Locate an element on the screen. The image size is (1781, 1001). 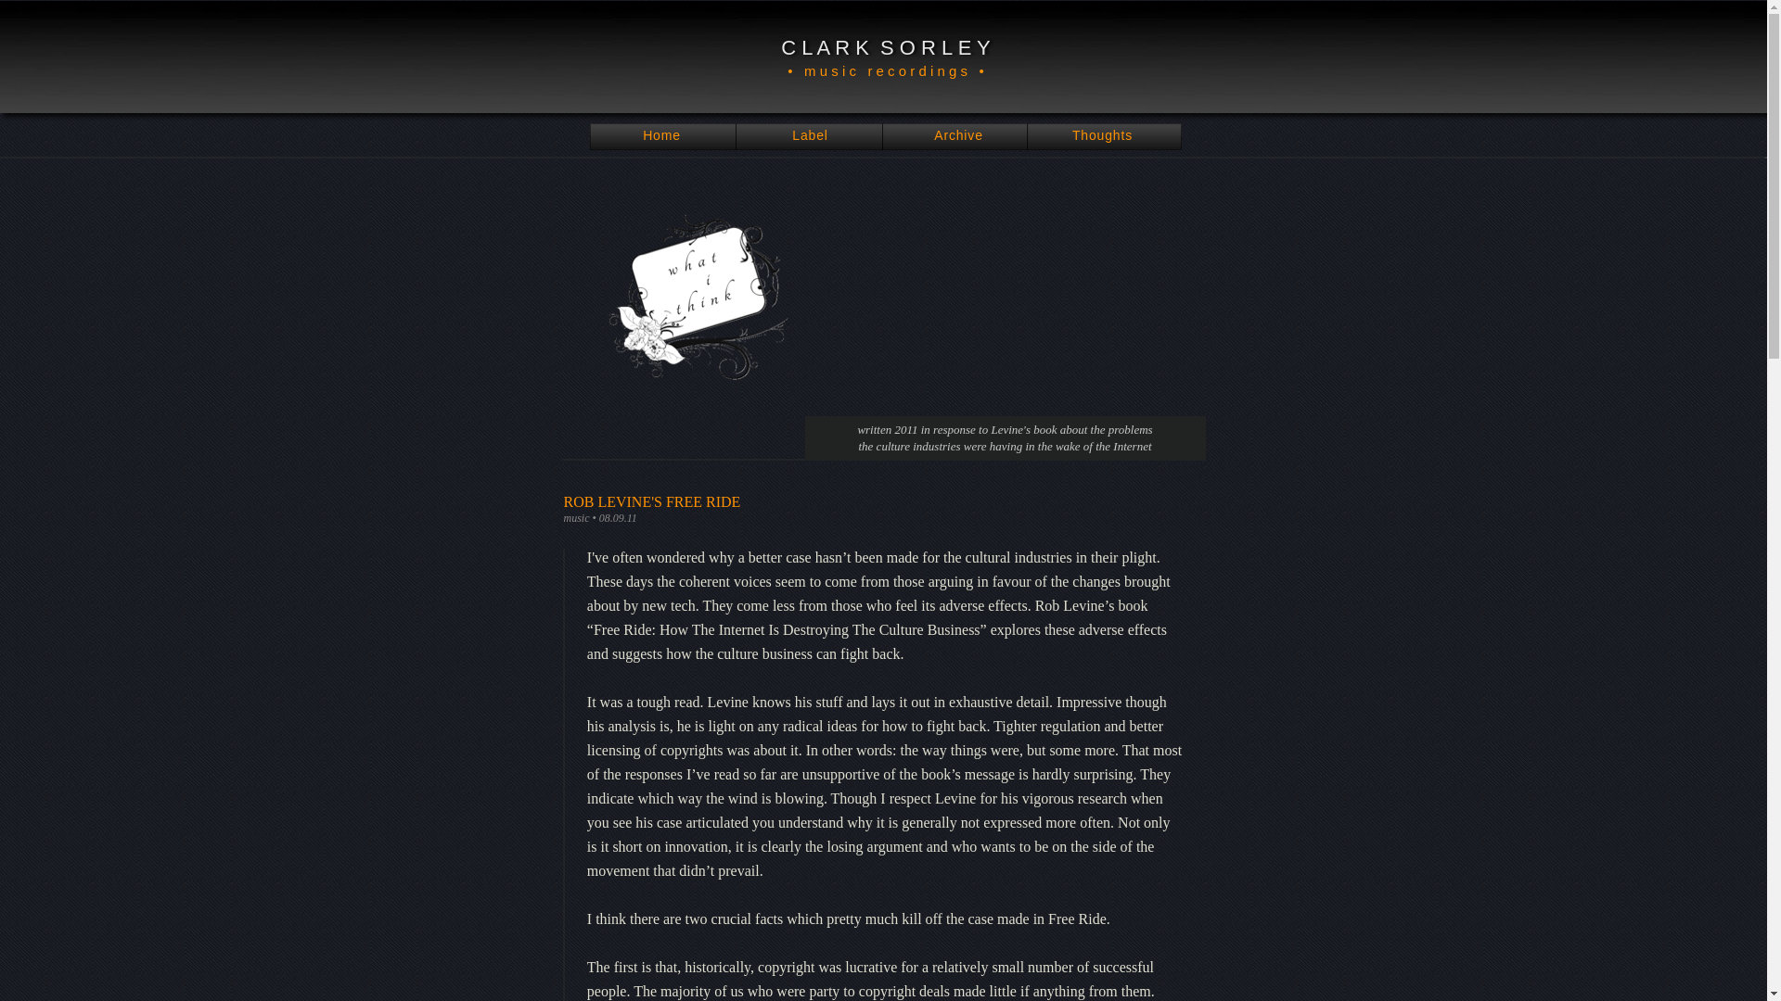
Label is located at coordinates (810, 135).